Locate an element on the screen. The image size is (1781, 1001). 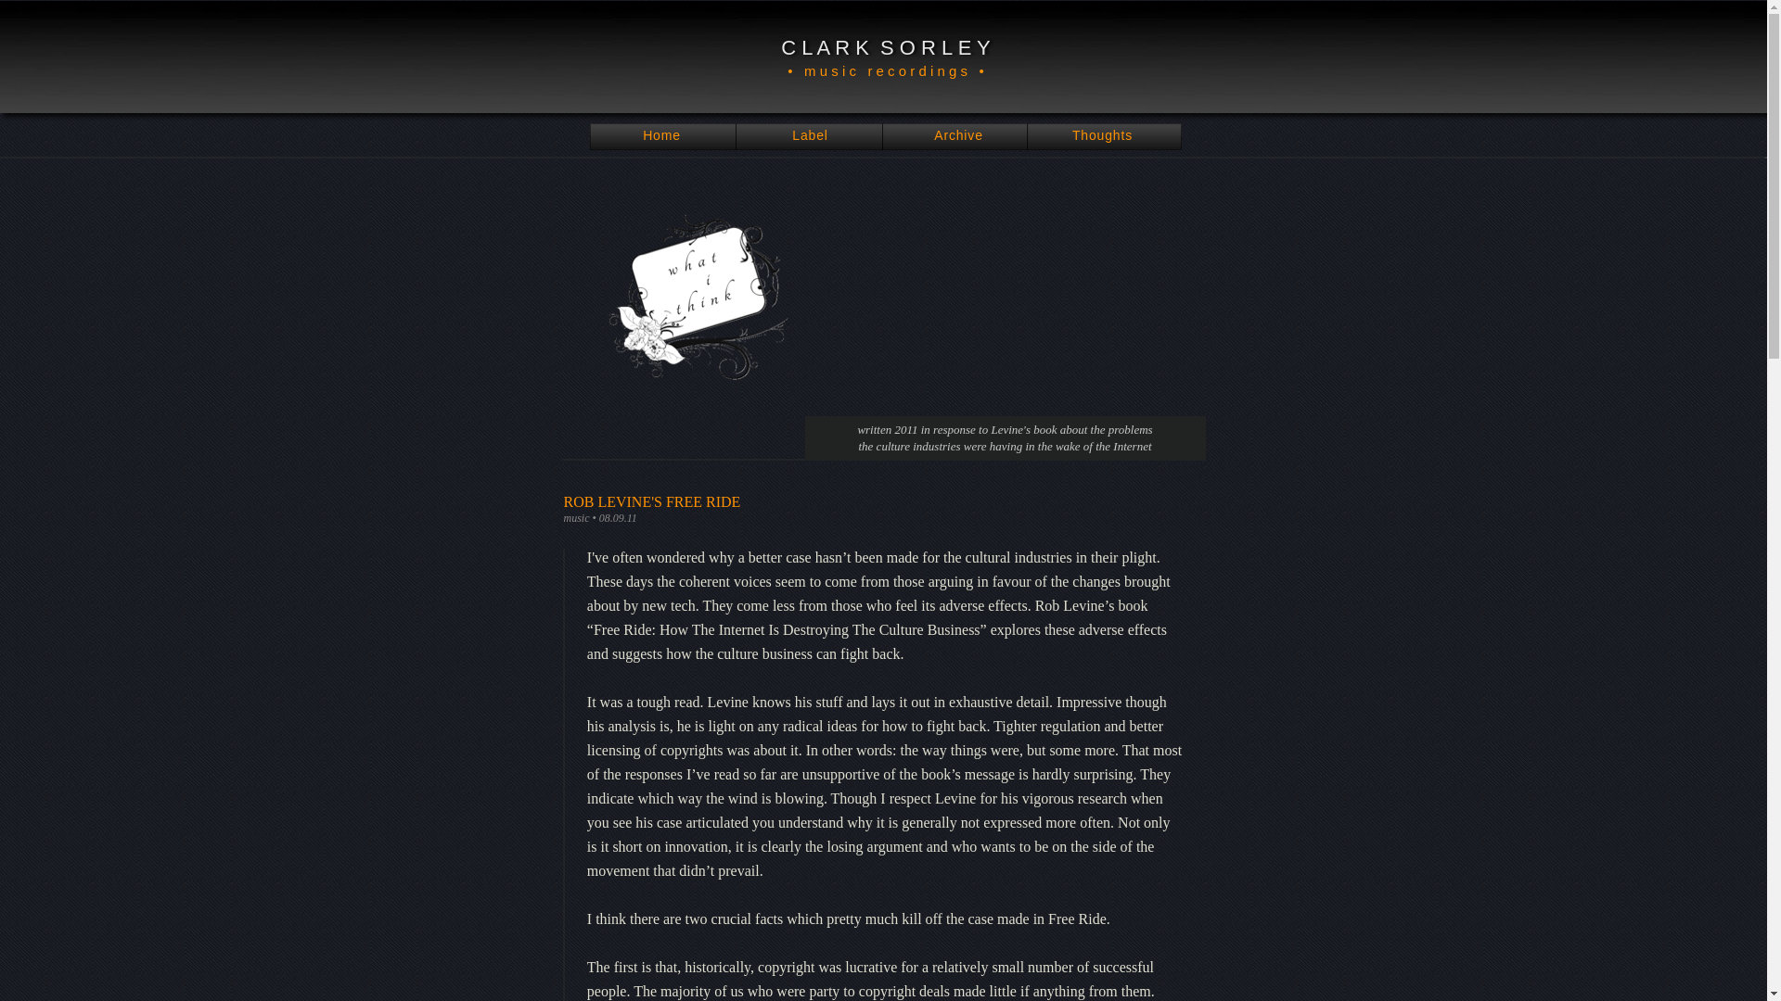
Label is located at coordinates (810, 135).